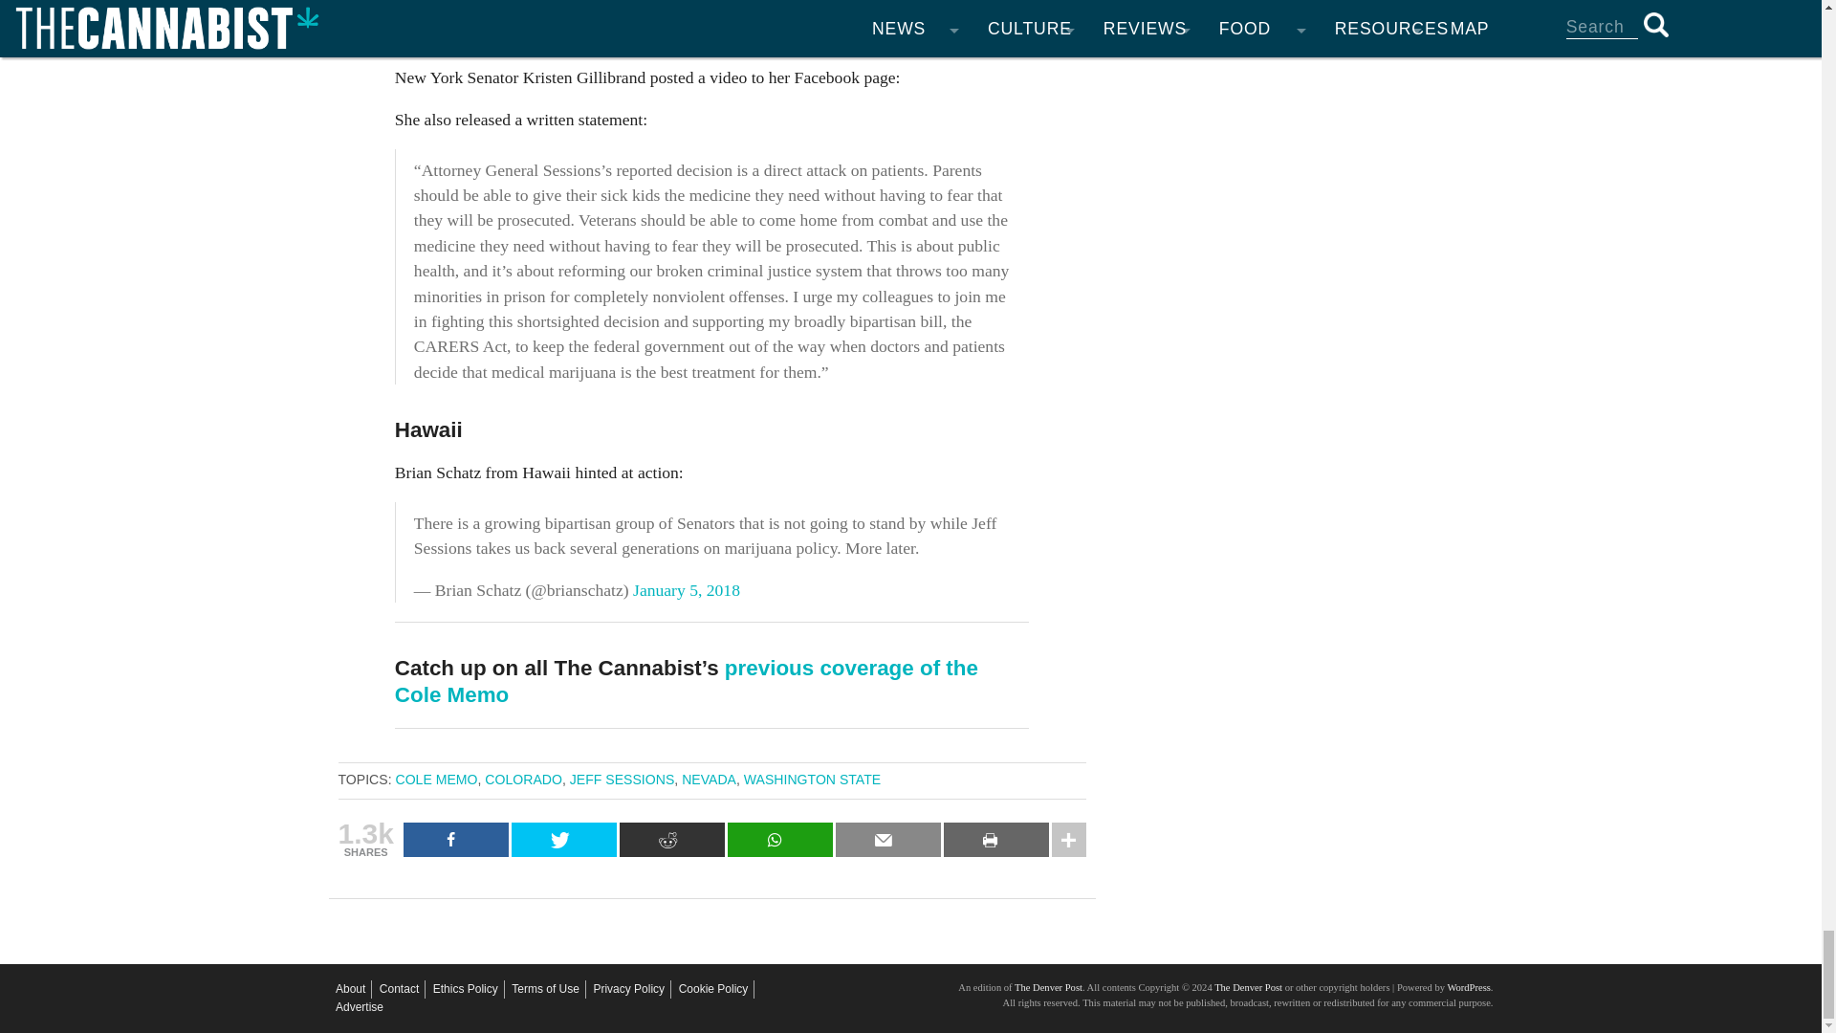 The image size is (1836, 1033). I want to click on Personal Publishing Platform, so click(1467, 987).